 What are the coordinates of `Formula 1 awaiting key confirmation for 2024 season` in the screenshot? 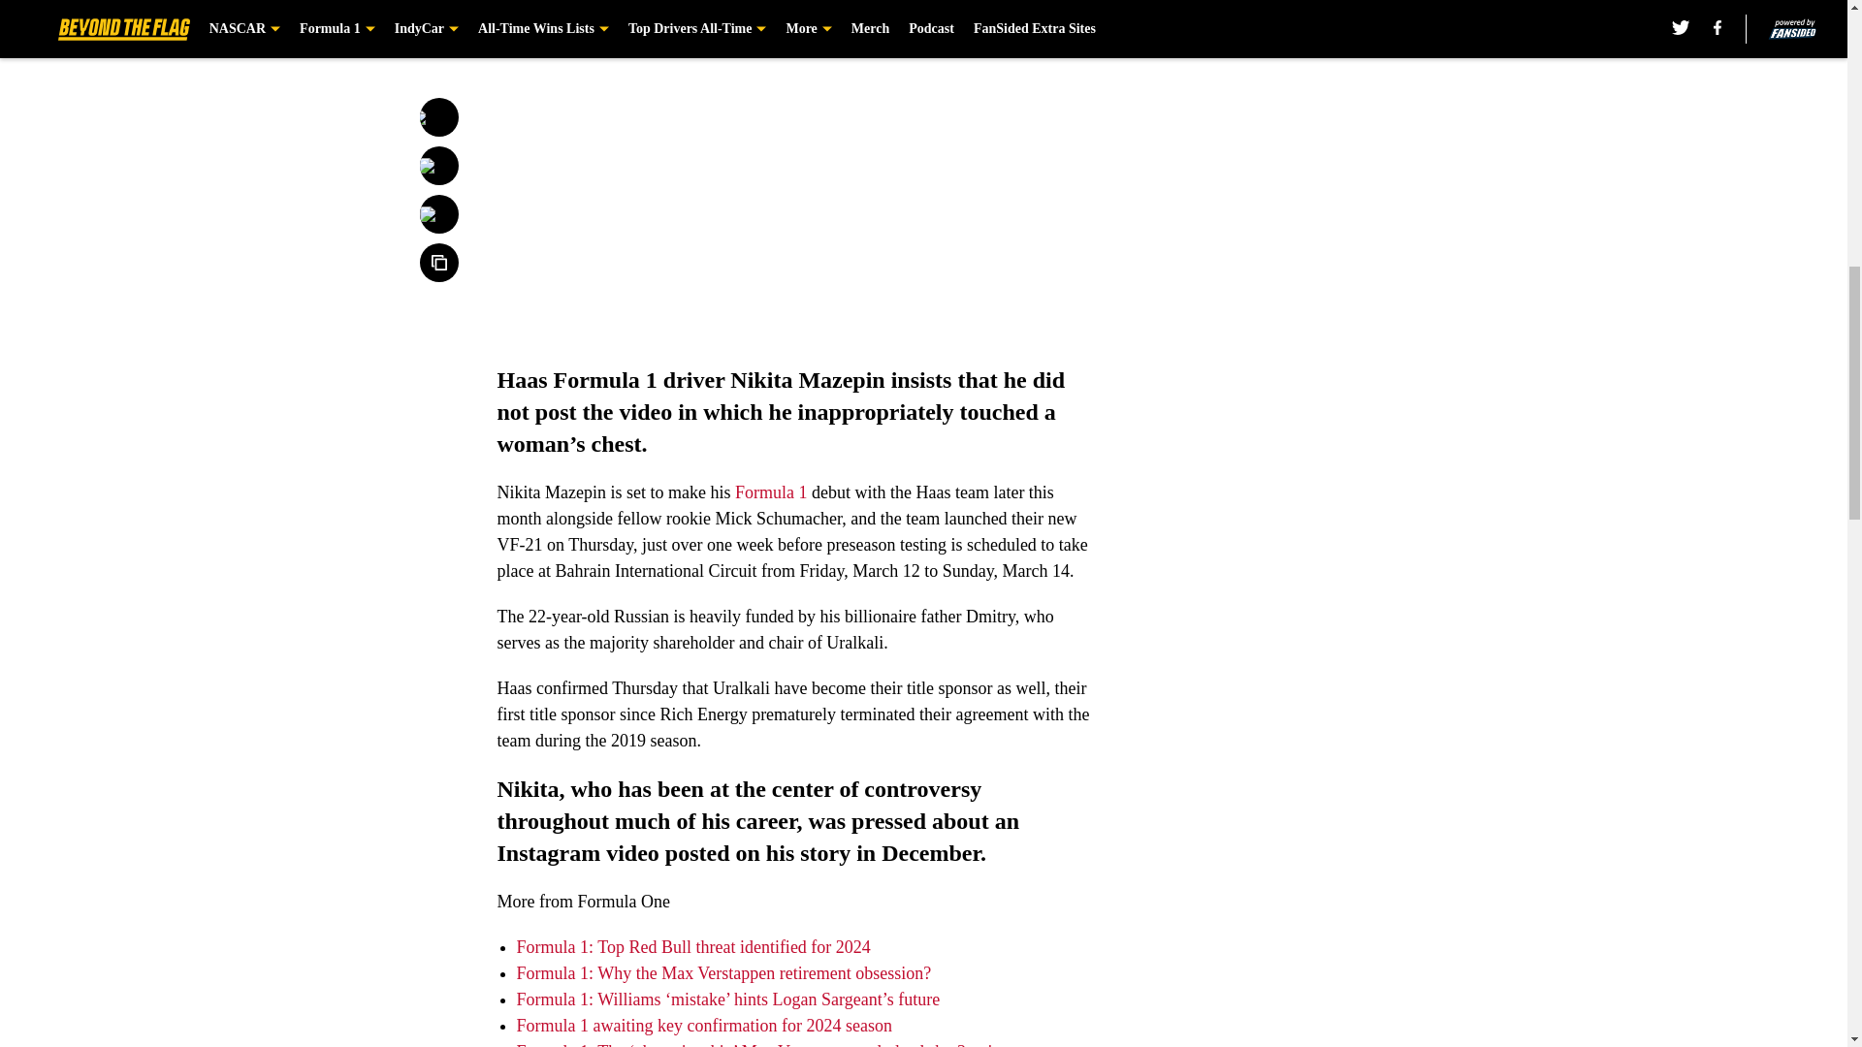 It's located at (703, 1026).